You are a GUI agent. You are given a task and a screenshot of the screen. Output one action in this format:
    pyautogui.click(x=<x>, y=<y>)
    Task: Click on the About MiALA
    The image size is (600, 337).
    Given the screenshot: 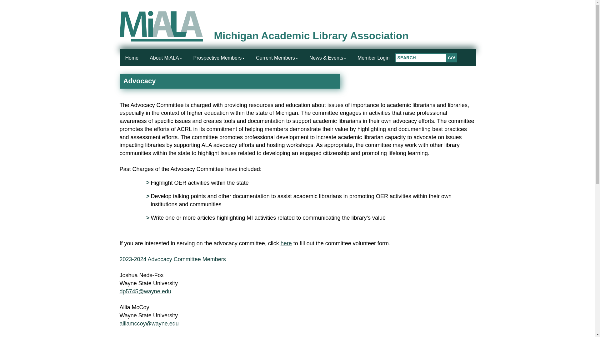 What is the action you would take?
    pyautogui.click(x=166, y=59)
    